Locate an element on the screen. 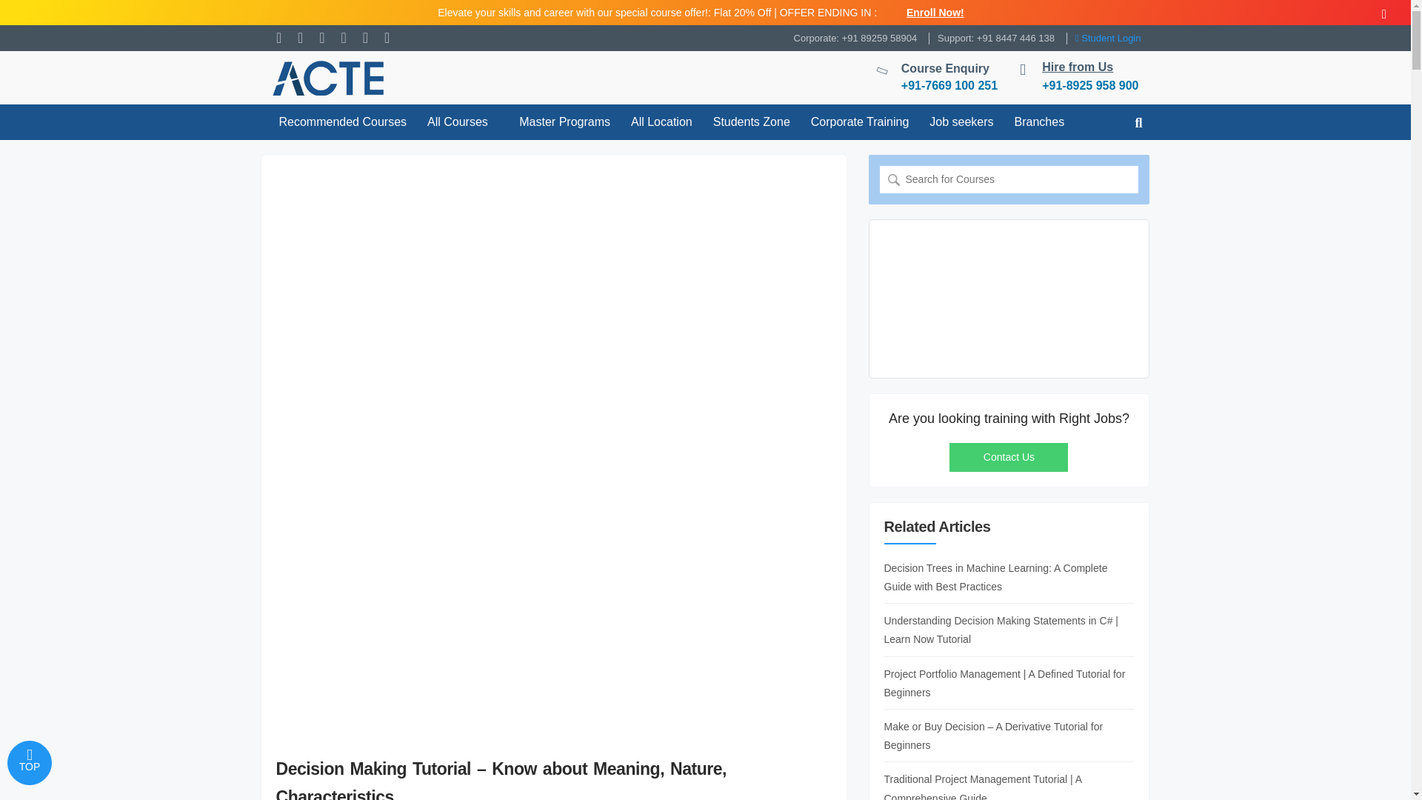 This screenshot has width=1422, height=800. Recommended Courses is located at coordinates (342, 121).